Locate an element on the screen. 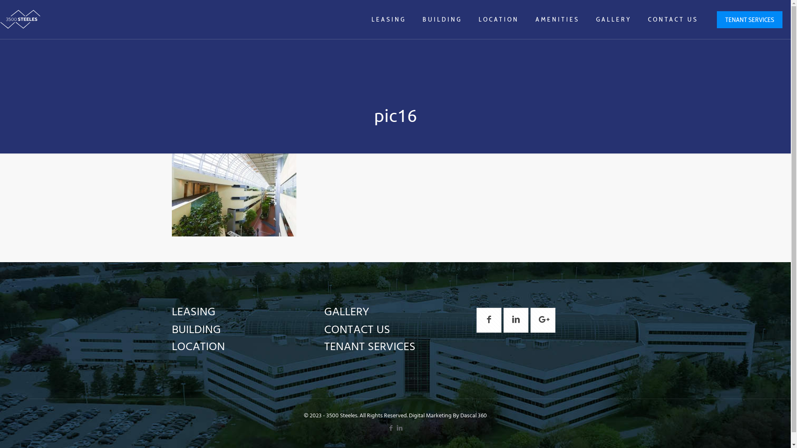 This screenshot has height=448, width=797. GALLERY is located at coordinates (614, 19).